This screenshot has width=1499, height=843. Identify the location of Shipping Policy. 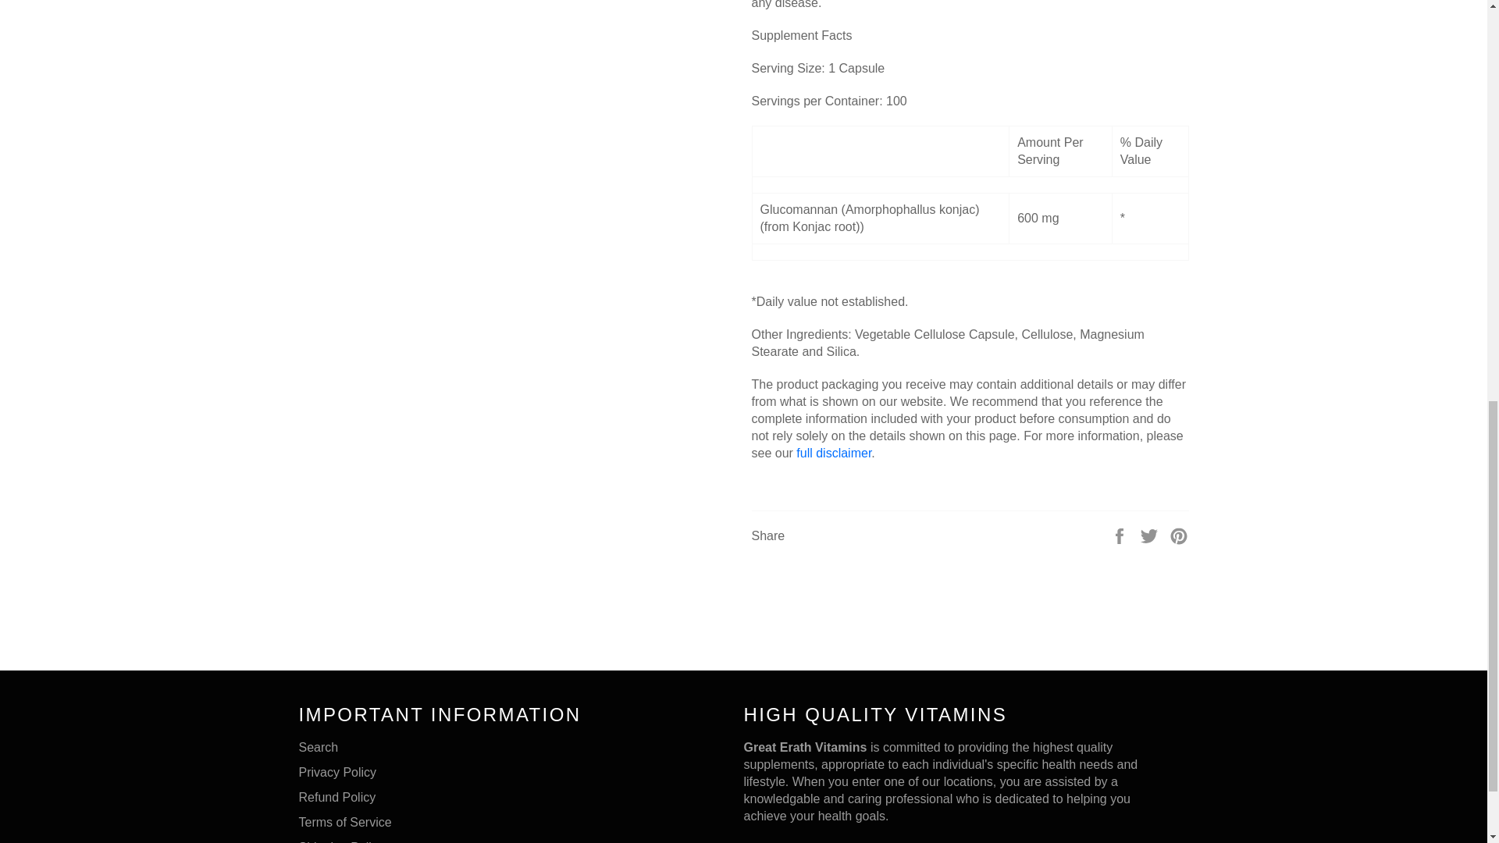
(340, 841).